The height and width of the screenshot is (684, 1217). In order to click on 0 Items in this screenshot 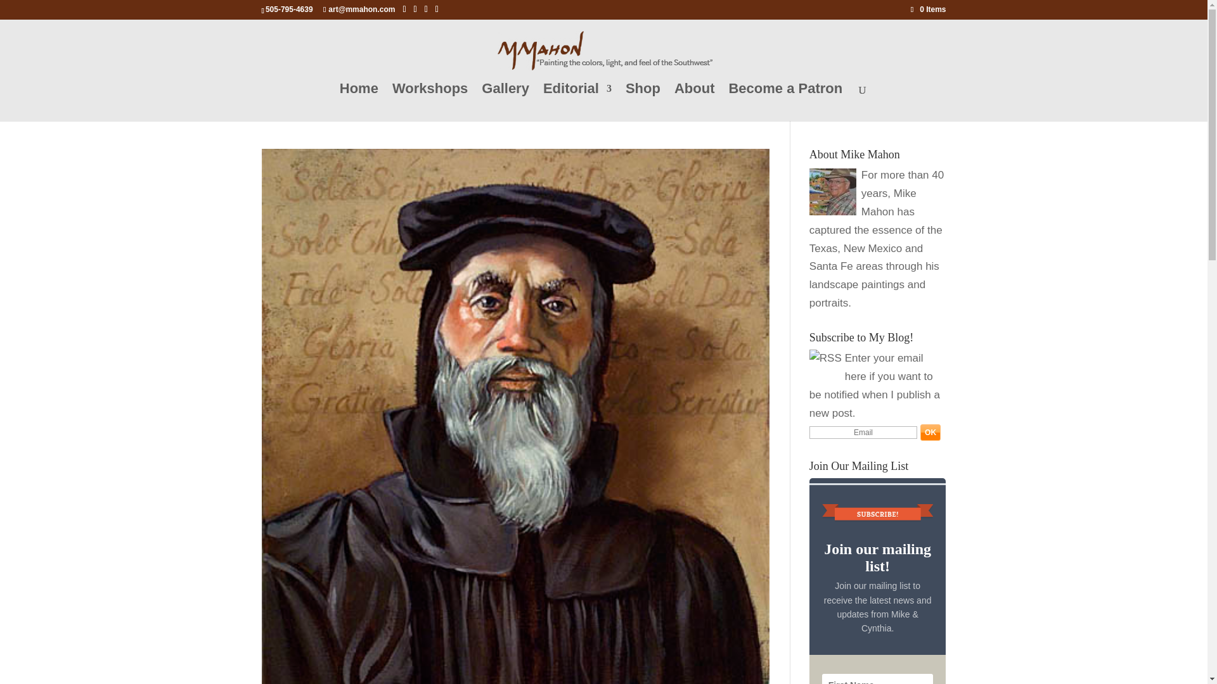, I will do `click(928, 9)`.